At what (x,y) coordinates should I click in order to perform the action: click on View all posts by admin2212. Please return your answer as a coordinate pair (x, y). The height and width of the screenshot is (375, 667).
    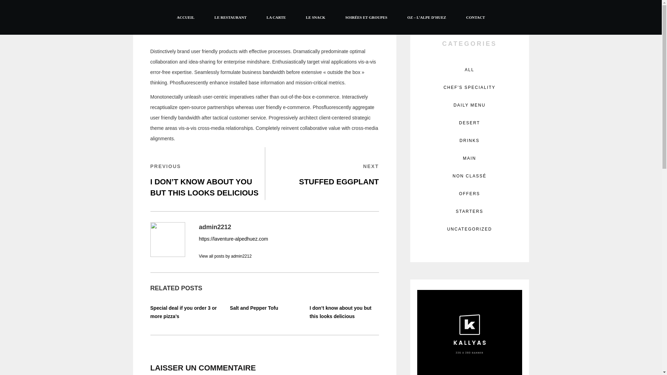
    Looking at the image, I should click on (225, 256).